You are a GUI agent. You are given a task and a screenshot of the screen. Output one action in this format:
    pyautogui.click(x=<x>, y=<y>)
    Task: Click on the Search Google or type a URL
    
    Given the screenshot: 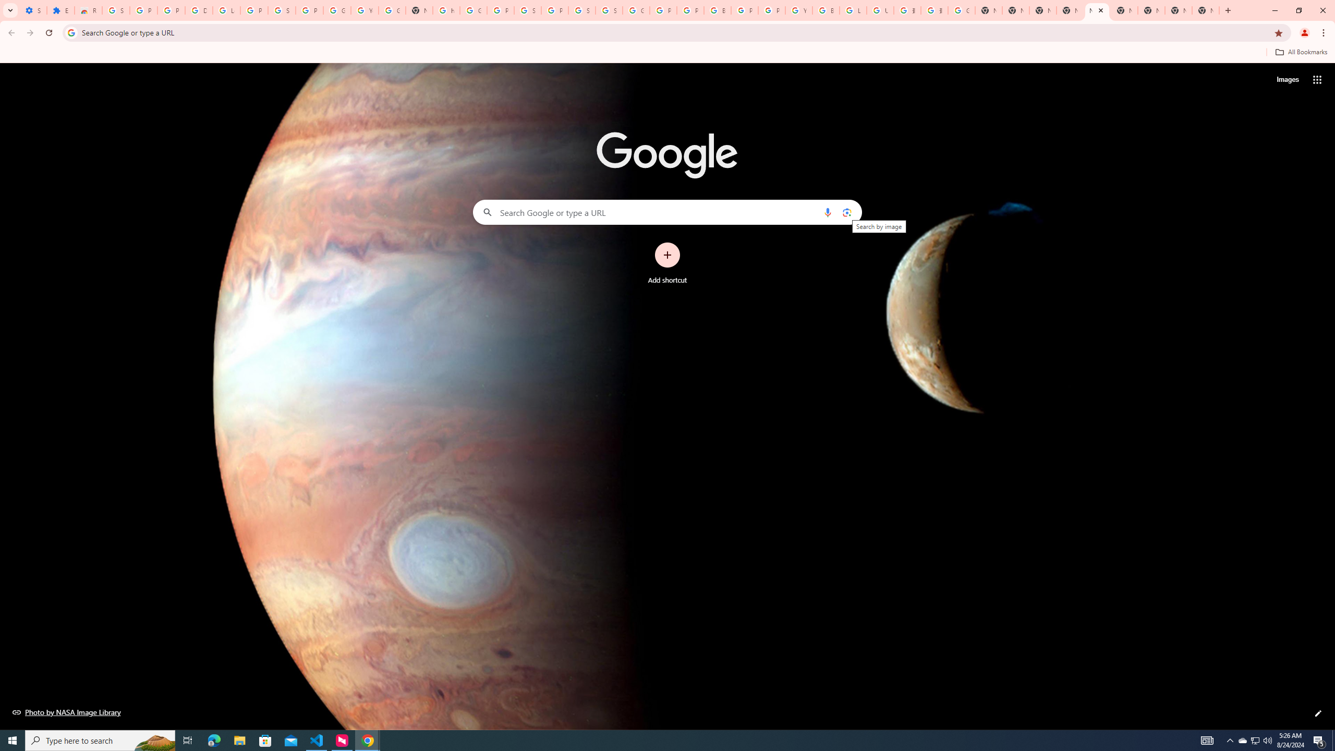 What is the action you would take?
    pyautogui.click(x=667, y=212)
    